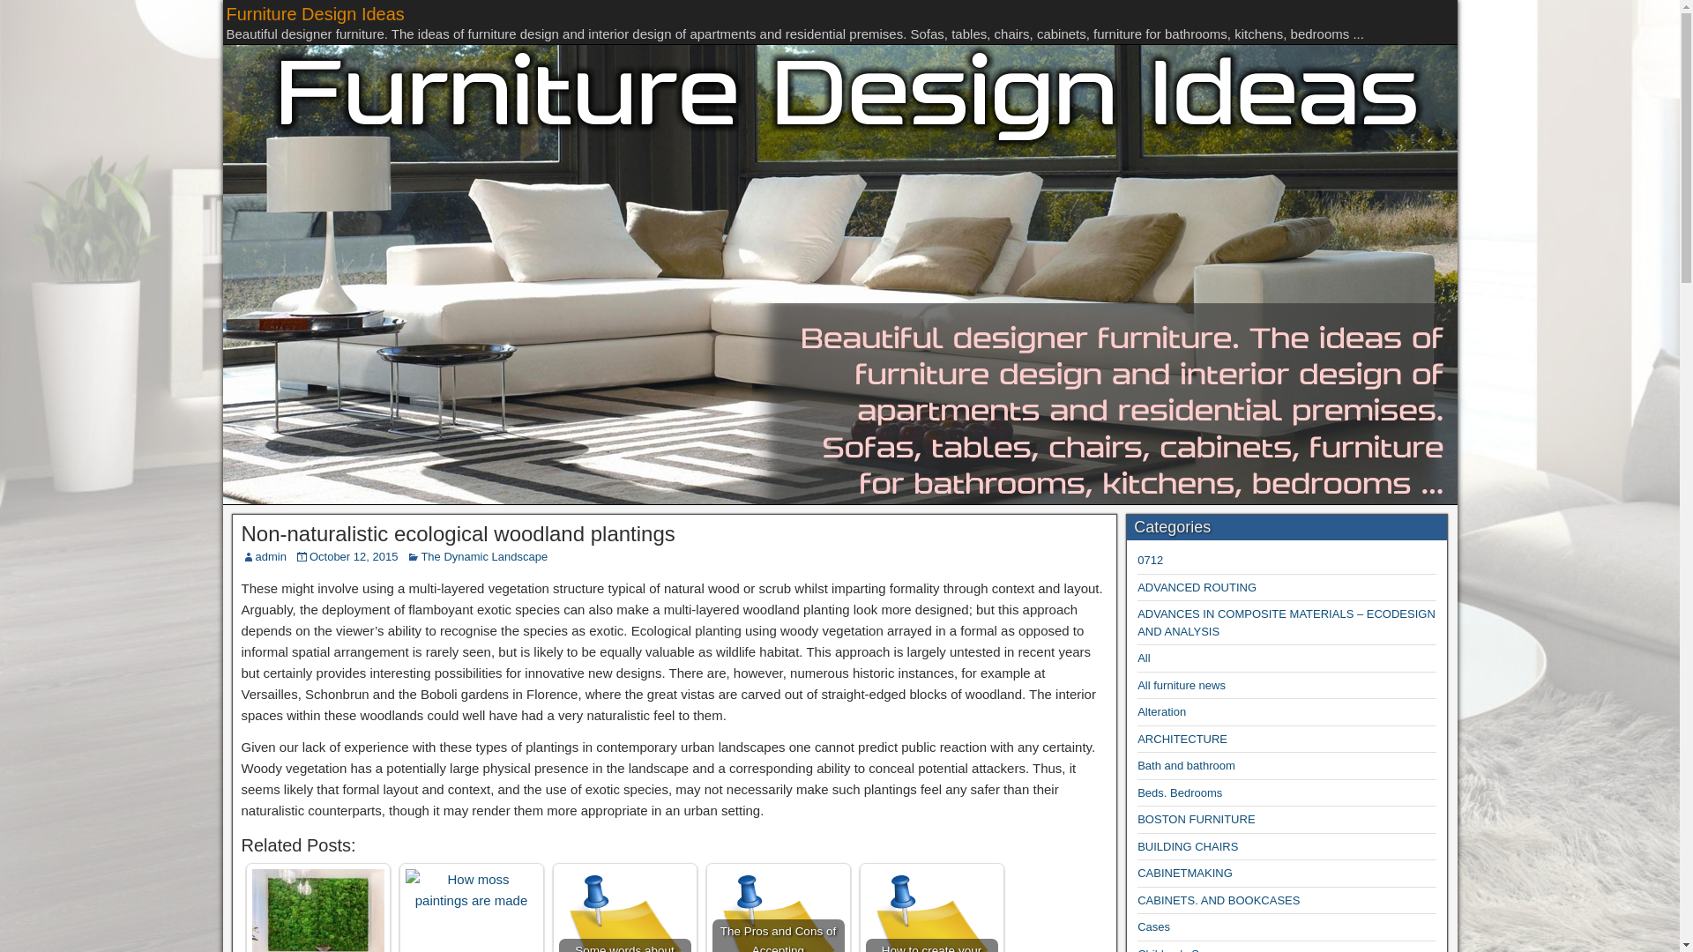 This screenshot has height=952, width=1693. I want to click on All furniture news, so click(1182, 686).